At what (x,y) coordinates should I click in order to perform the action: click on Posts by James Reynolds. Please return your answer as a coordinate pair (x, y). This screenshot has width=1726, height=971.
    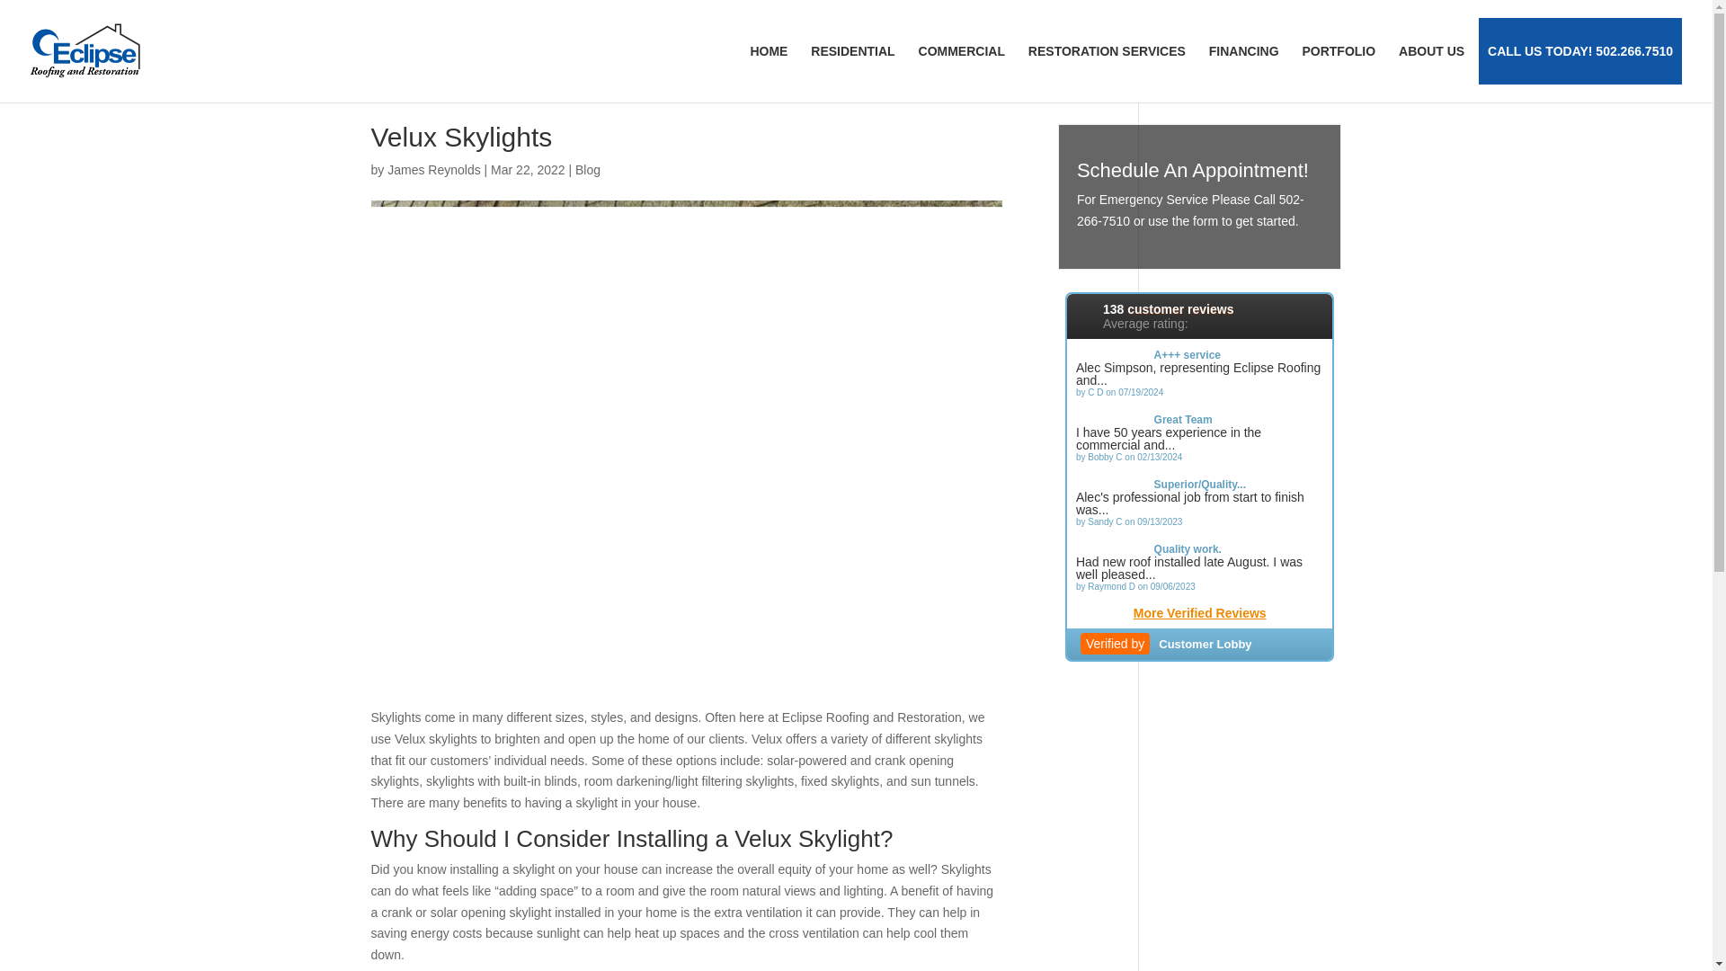
    Looking at the image, I should click on (433, 169).